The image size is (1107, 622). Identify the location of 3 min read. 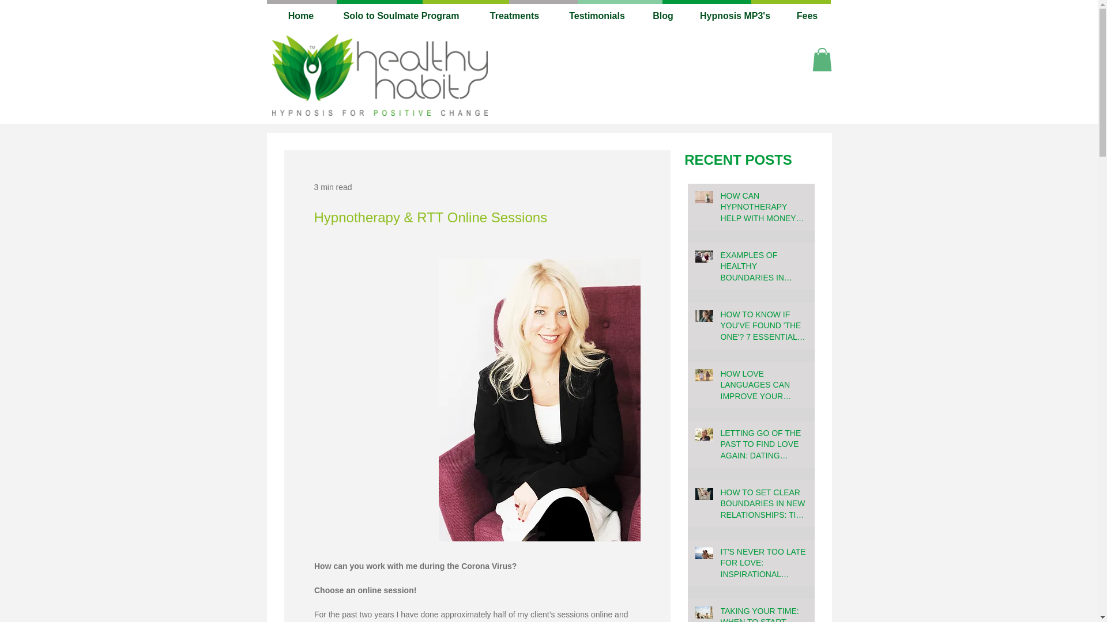
(332, 187).